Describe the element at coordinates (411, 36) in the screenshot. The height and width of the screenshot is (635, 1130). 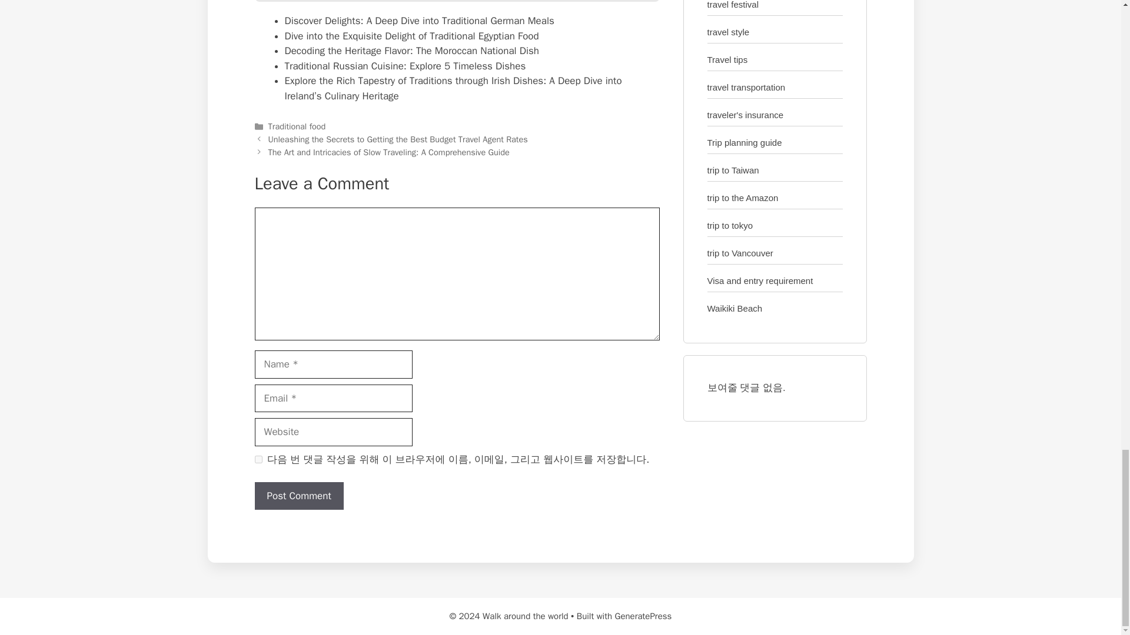
I see `Dive into the Exquisite Delight of Traditional Egyptian Food` at that location.